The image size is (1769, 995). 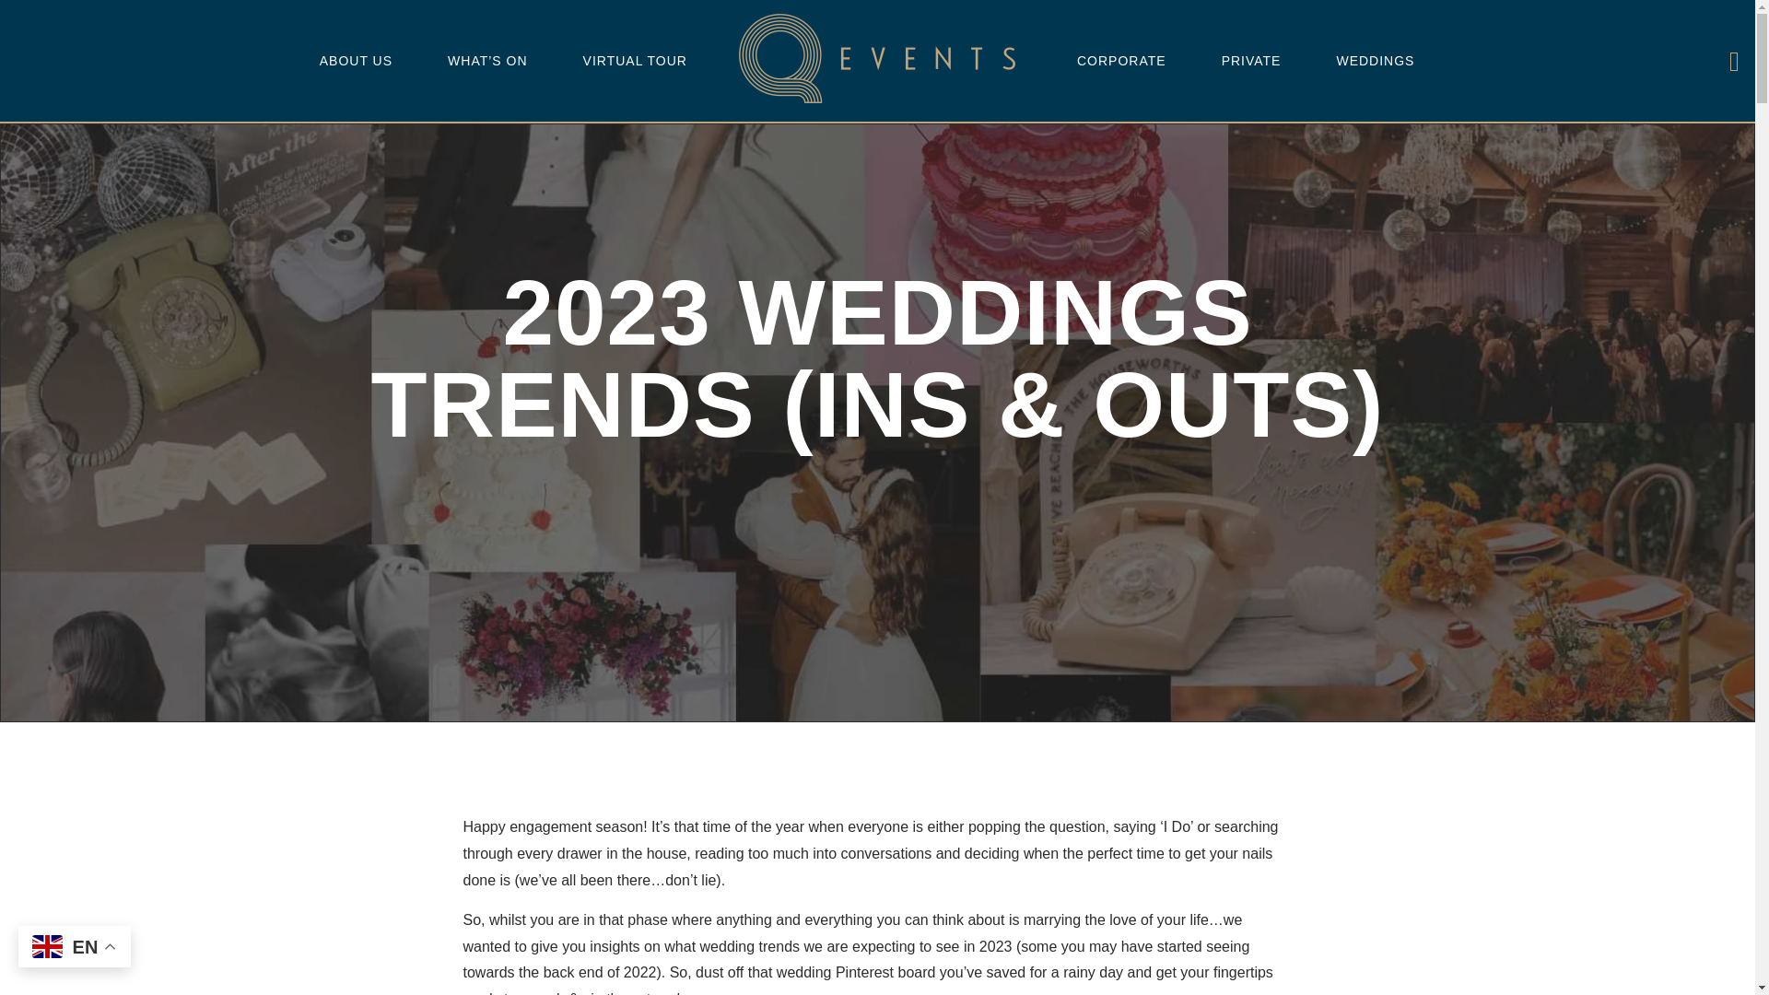 I want to click on CORPORATE, so click(x=1121, y=60).